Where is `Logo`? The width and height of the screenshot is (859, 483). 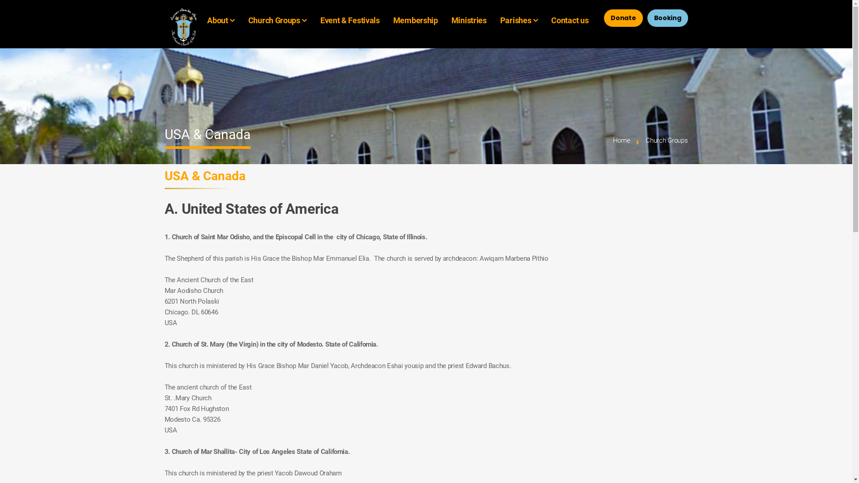 Logo is located at coordinates (185, 27).